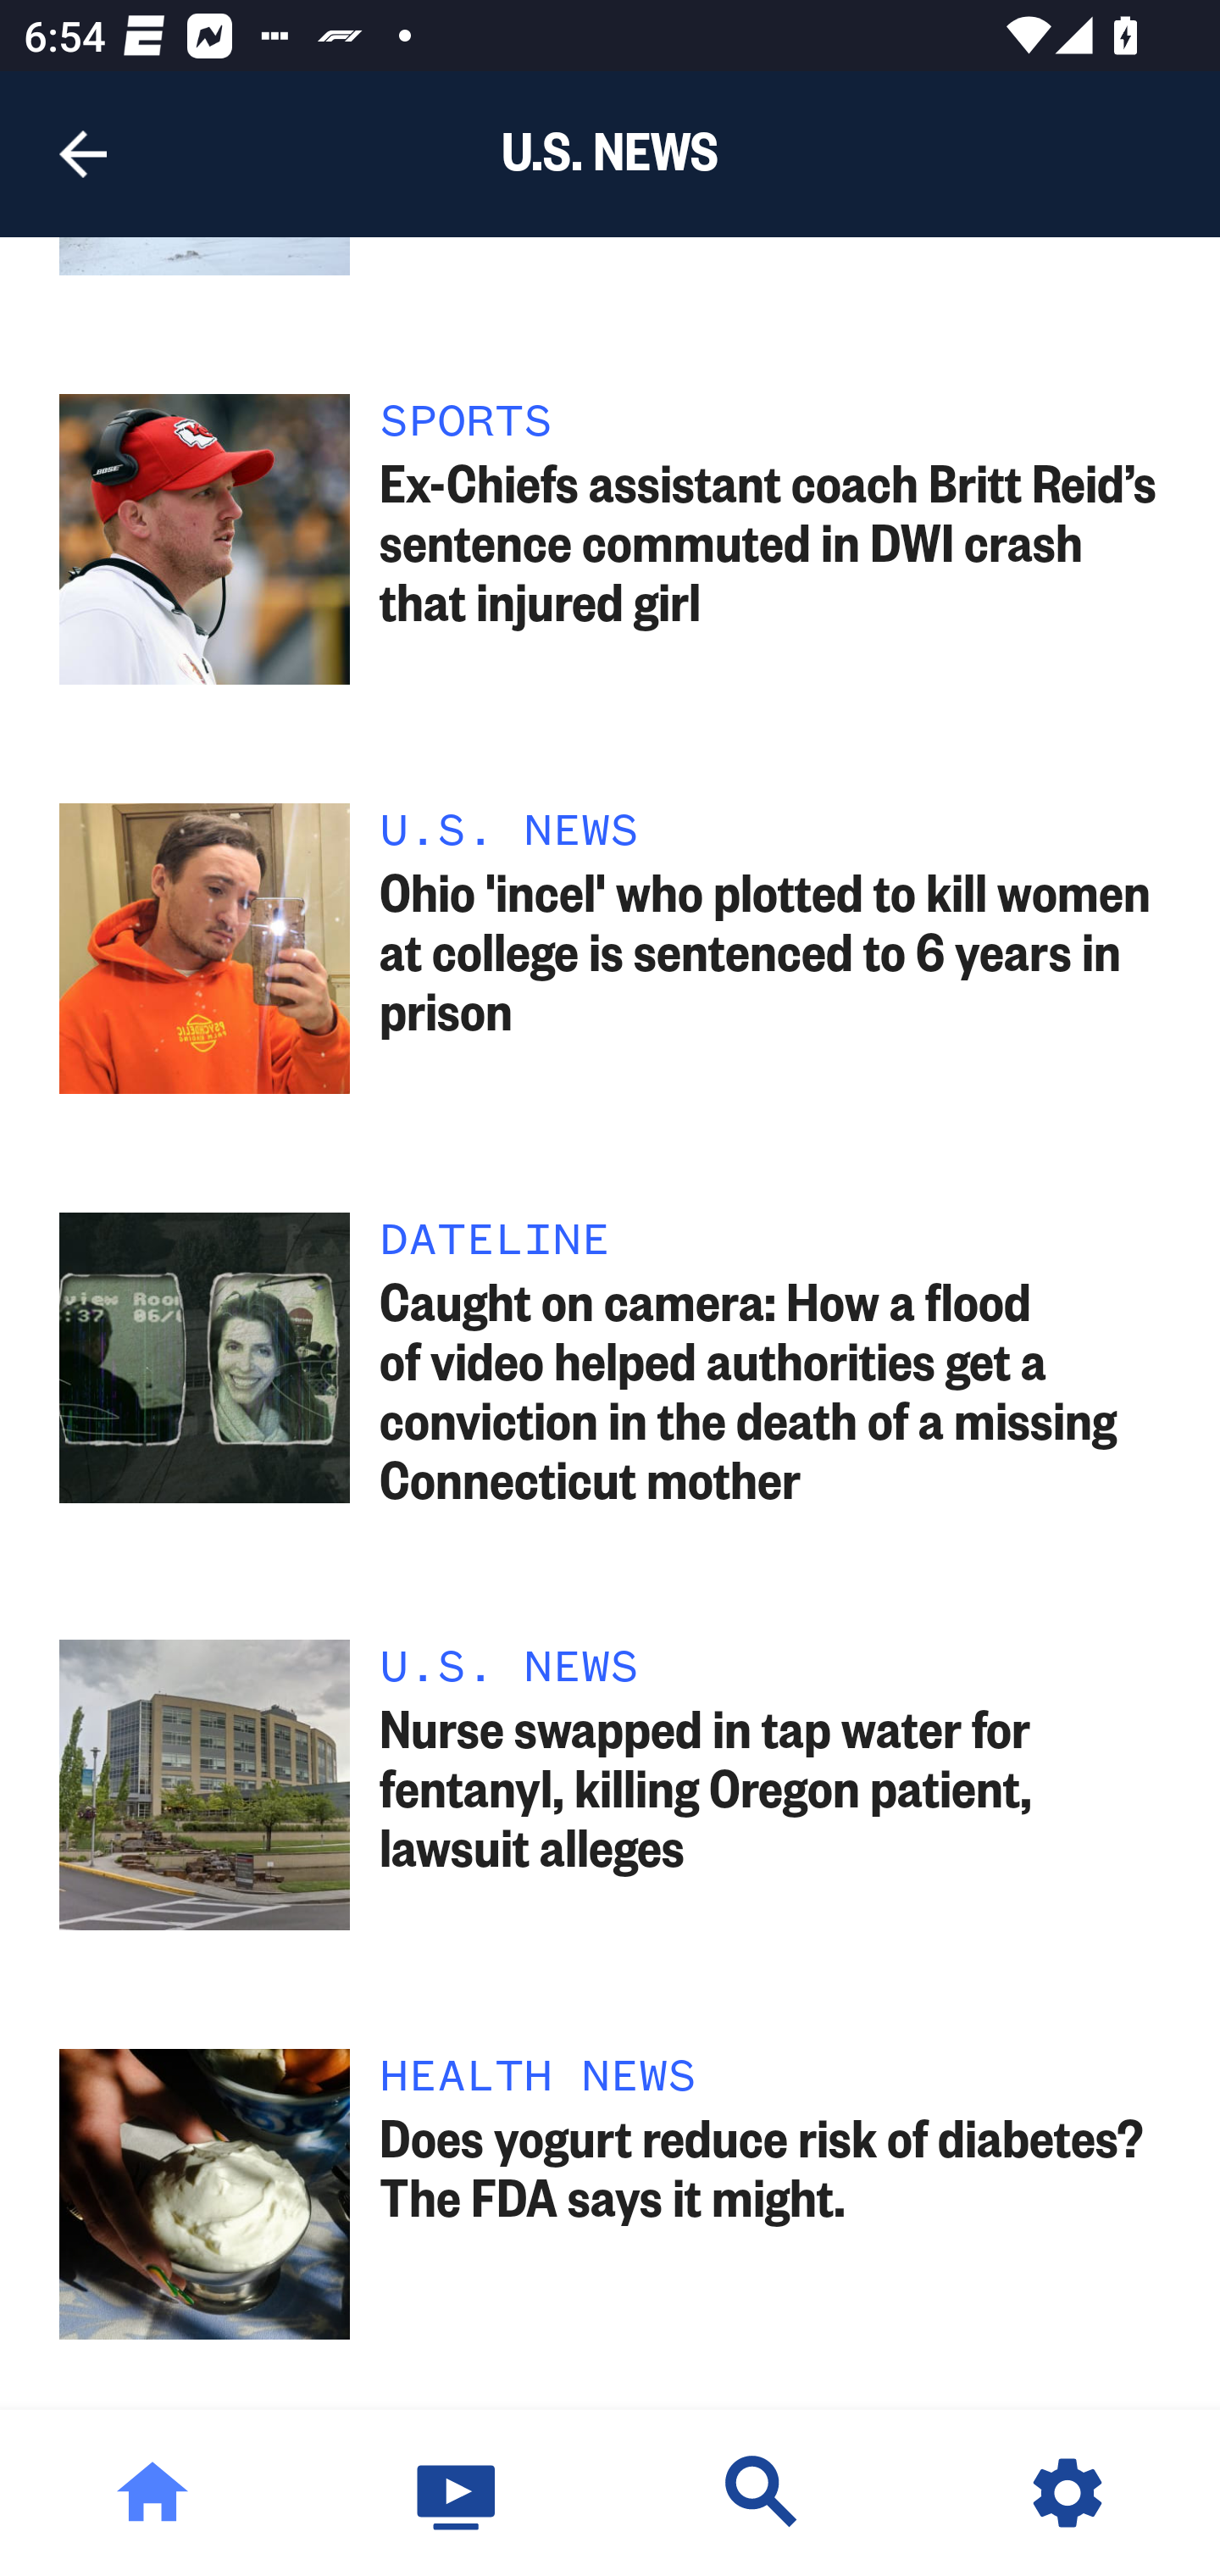 This screenshot has height=2576, width=1220. What do you see at coordinates (762, 2493) in the screenshot?
I see `Discover` at bounding box center [762, 2493].